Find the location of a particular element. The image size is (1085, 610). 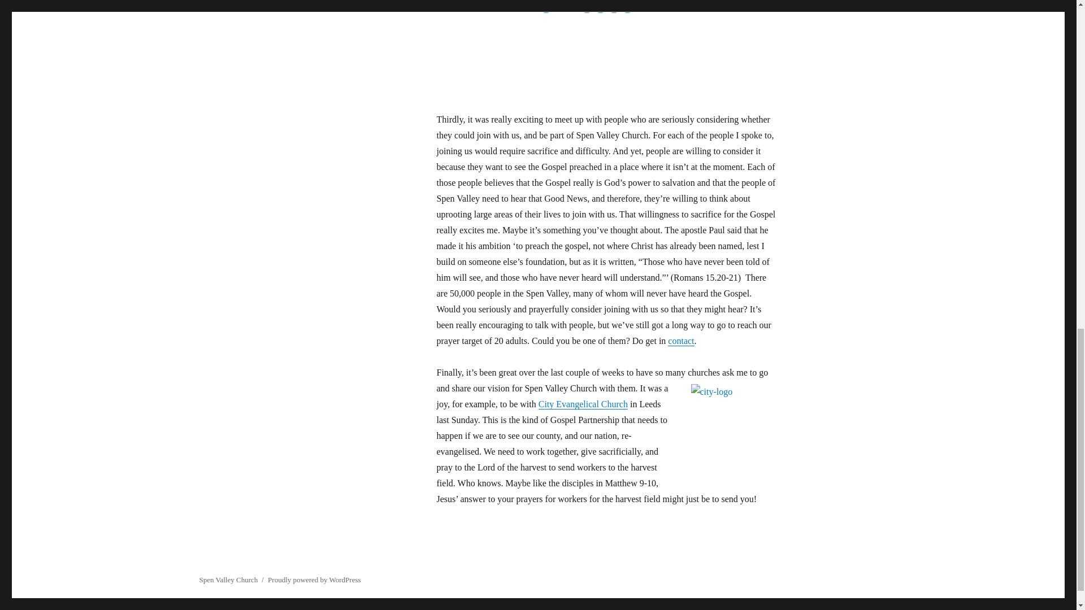

City Evangelical Church is located at coordinates (583, 404).